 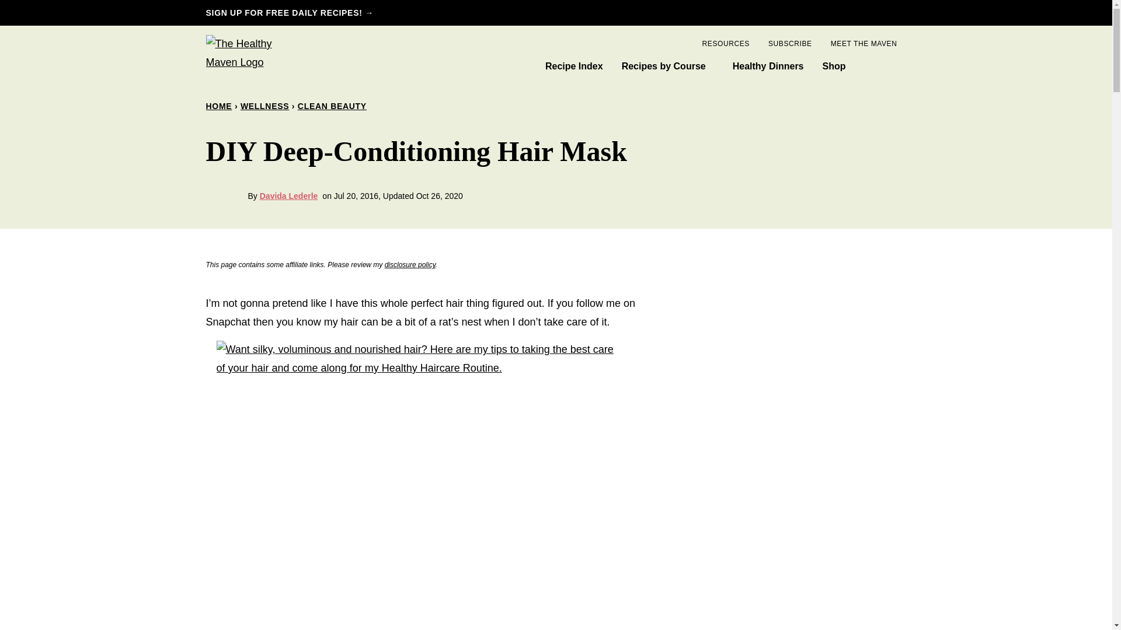 What do you see at coordinates (834, 66) in the screenshot?
I see `Shop` at bounding box center [834, 66].